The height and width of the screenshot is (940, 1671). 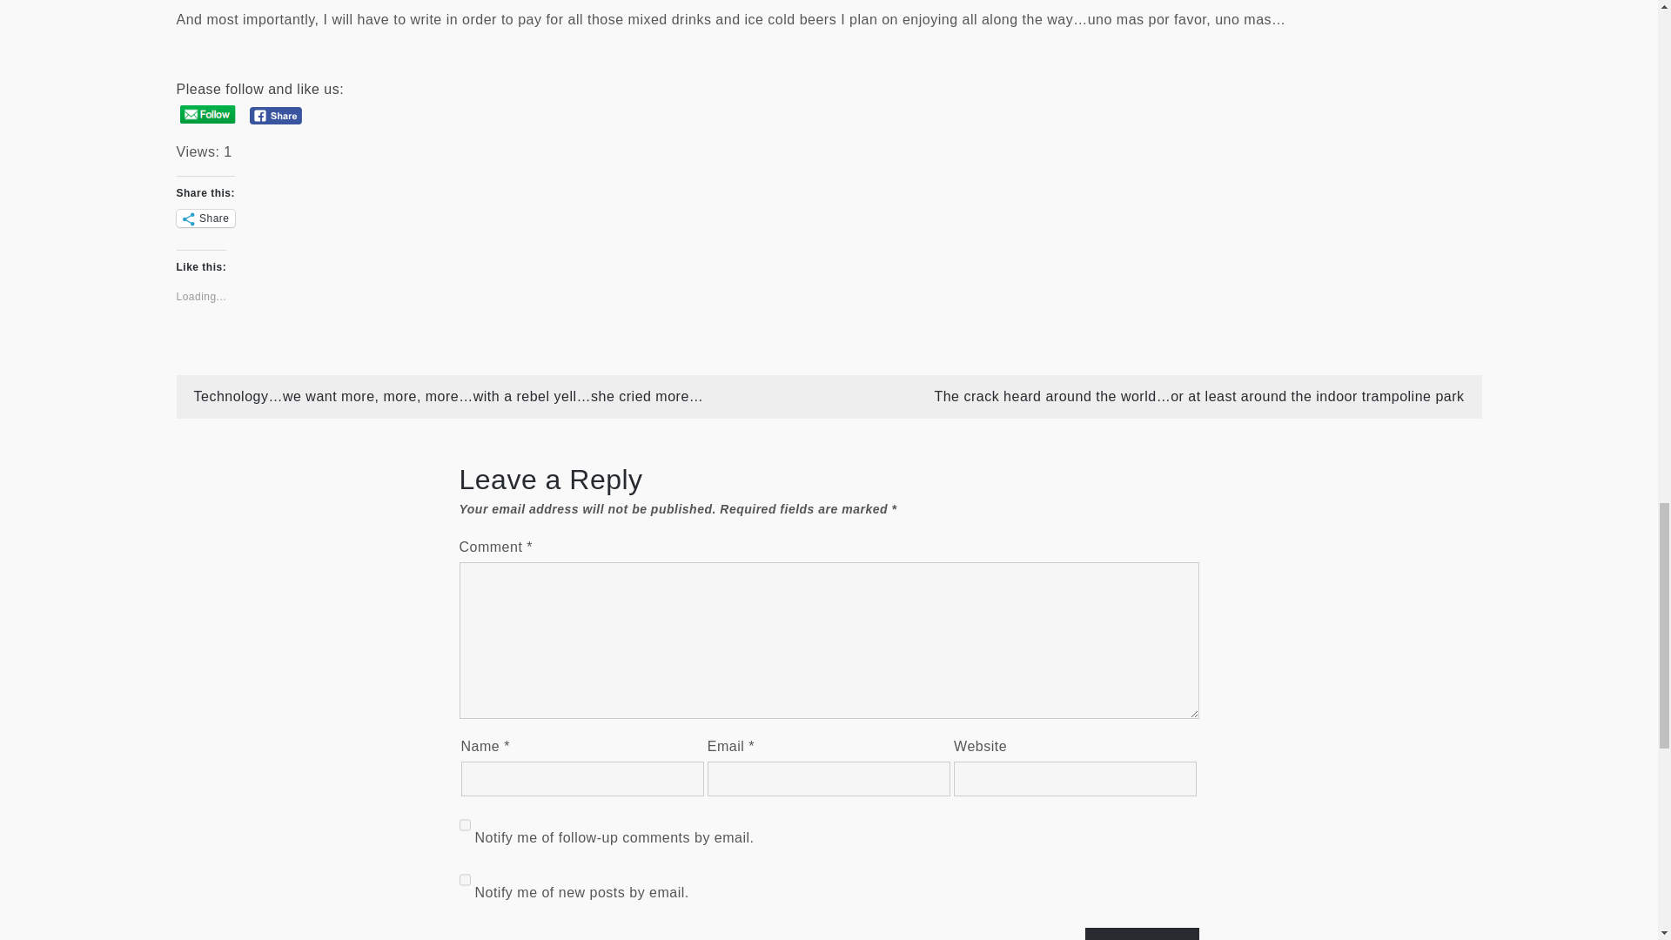 What do you see at coordinates (275, 115) in the screenshot?
I see `Facebook Share` at bounding box center [275, 115].